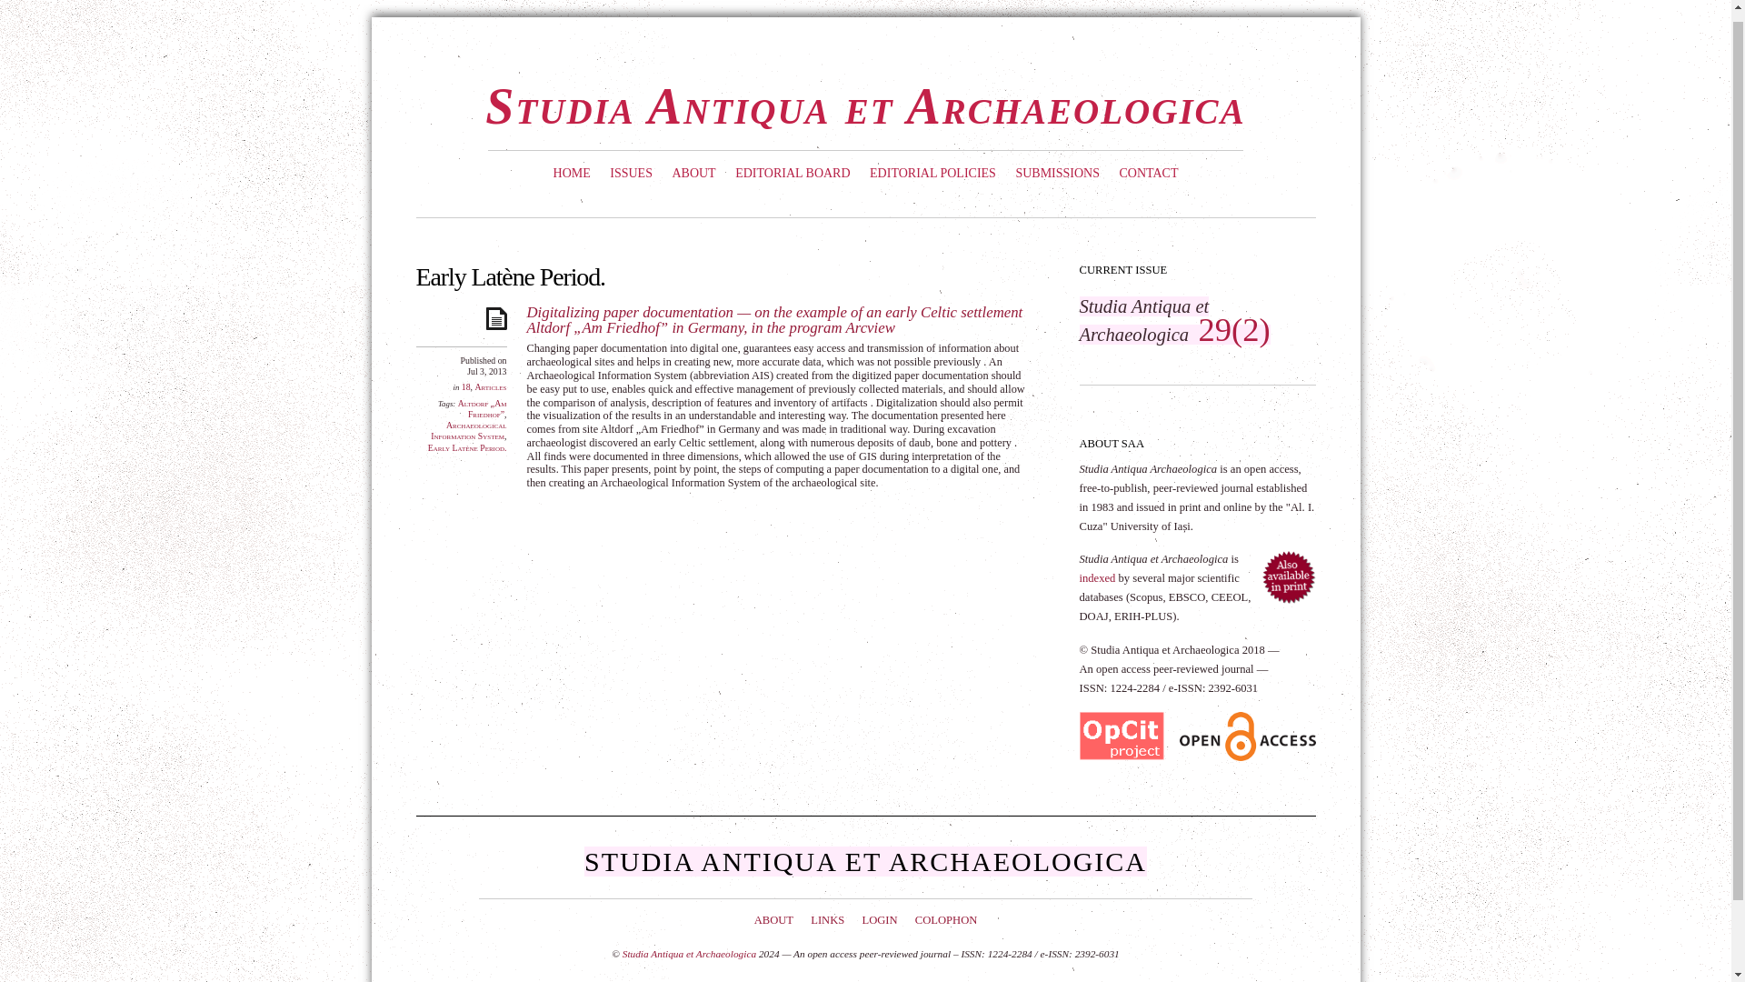 This screenshot has width=1745, height=982. I want to click on ABOUT, so click(693, 174).